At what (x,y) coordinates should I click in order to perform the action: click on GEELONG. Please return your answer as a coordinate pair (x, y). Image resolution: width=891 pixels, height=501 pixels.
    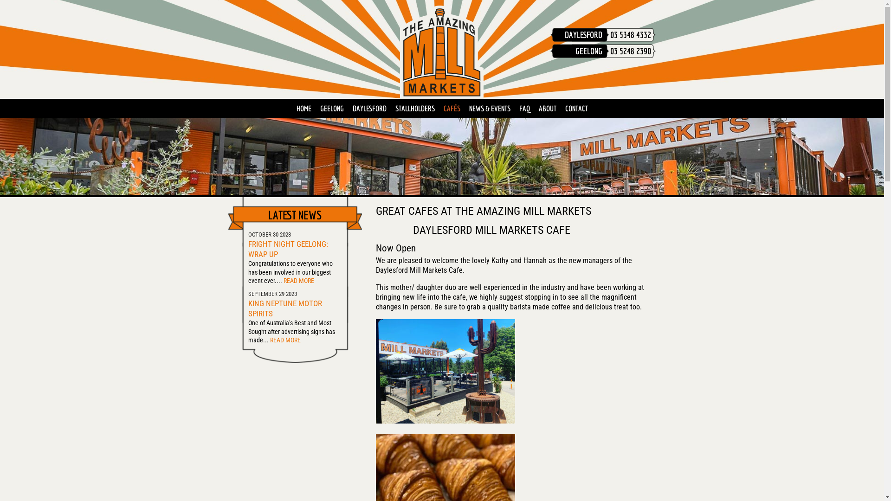
    Looking at the image, I should click on (332, 109).